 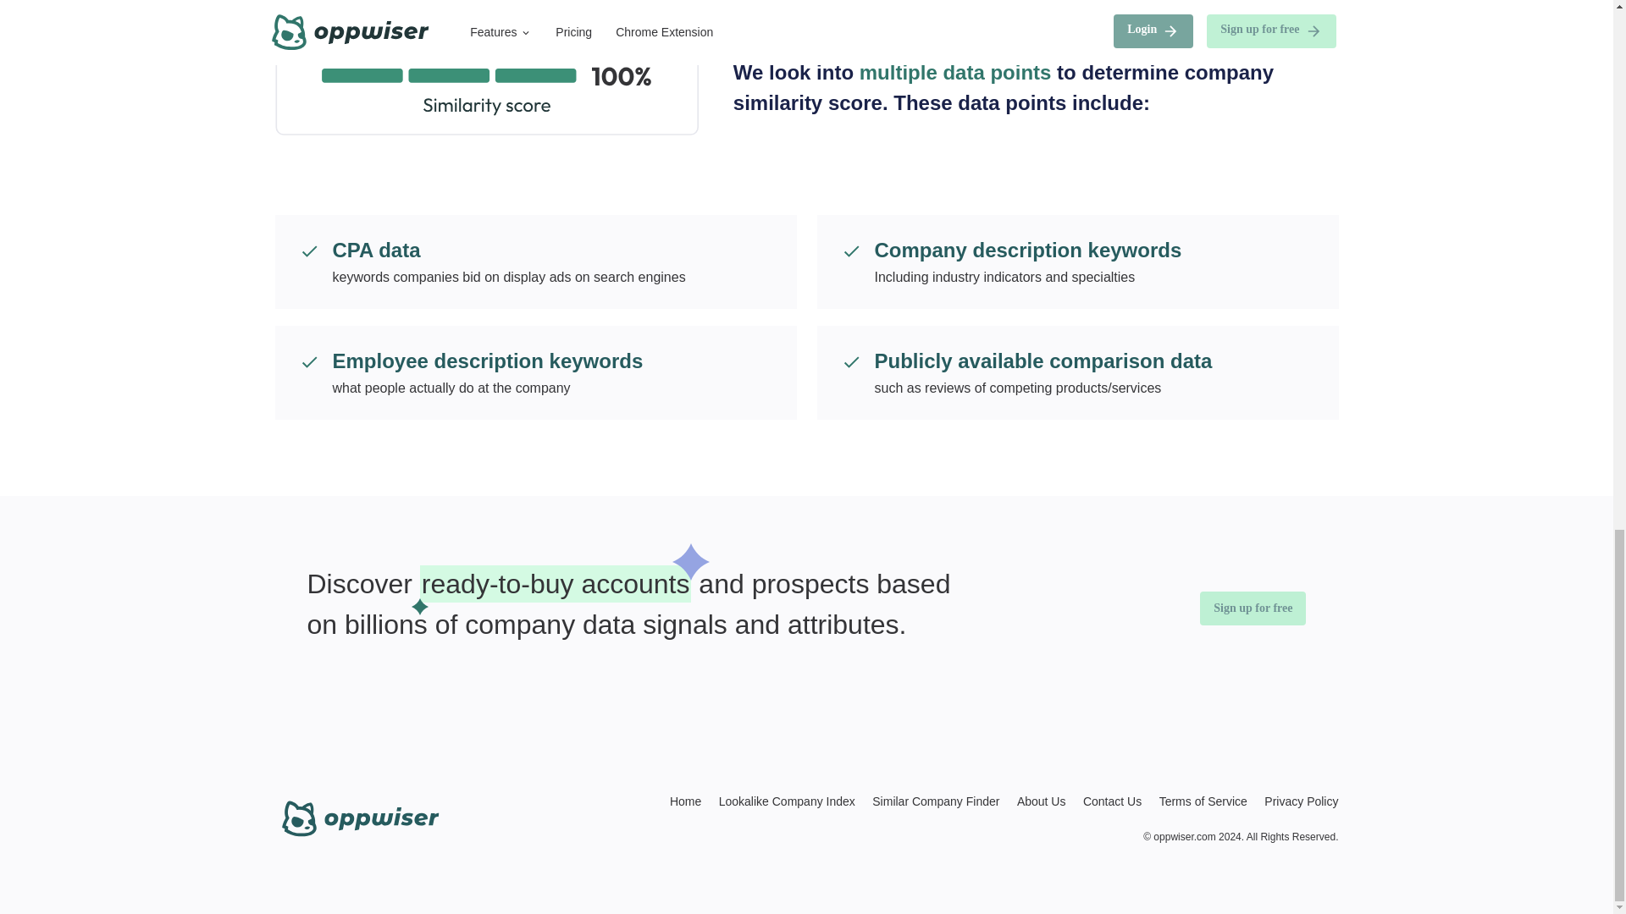 I want to click on About Us, so click(x=1035, y=801).